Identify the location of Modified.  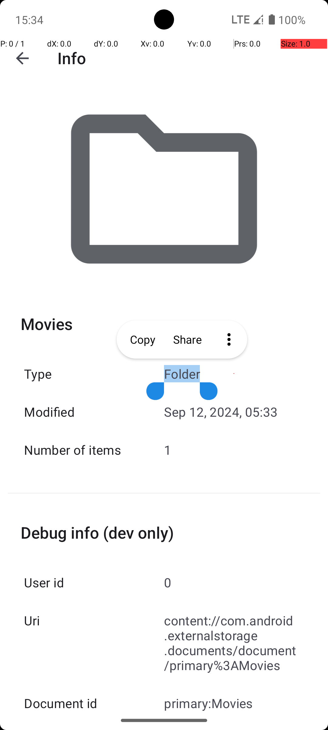
(94, 412).